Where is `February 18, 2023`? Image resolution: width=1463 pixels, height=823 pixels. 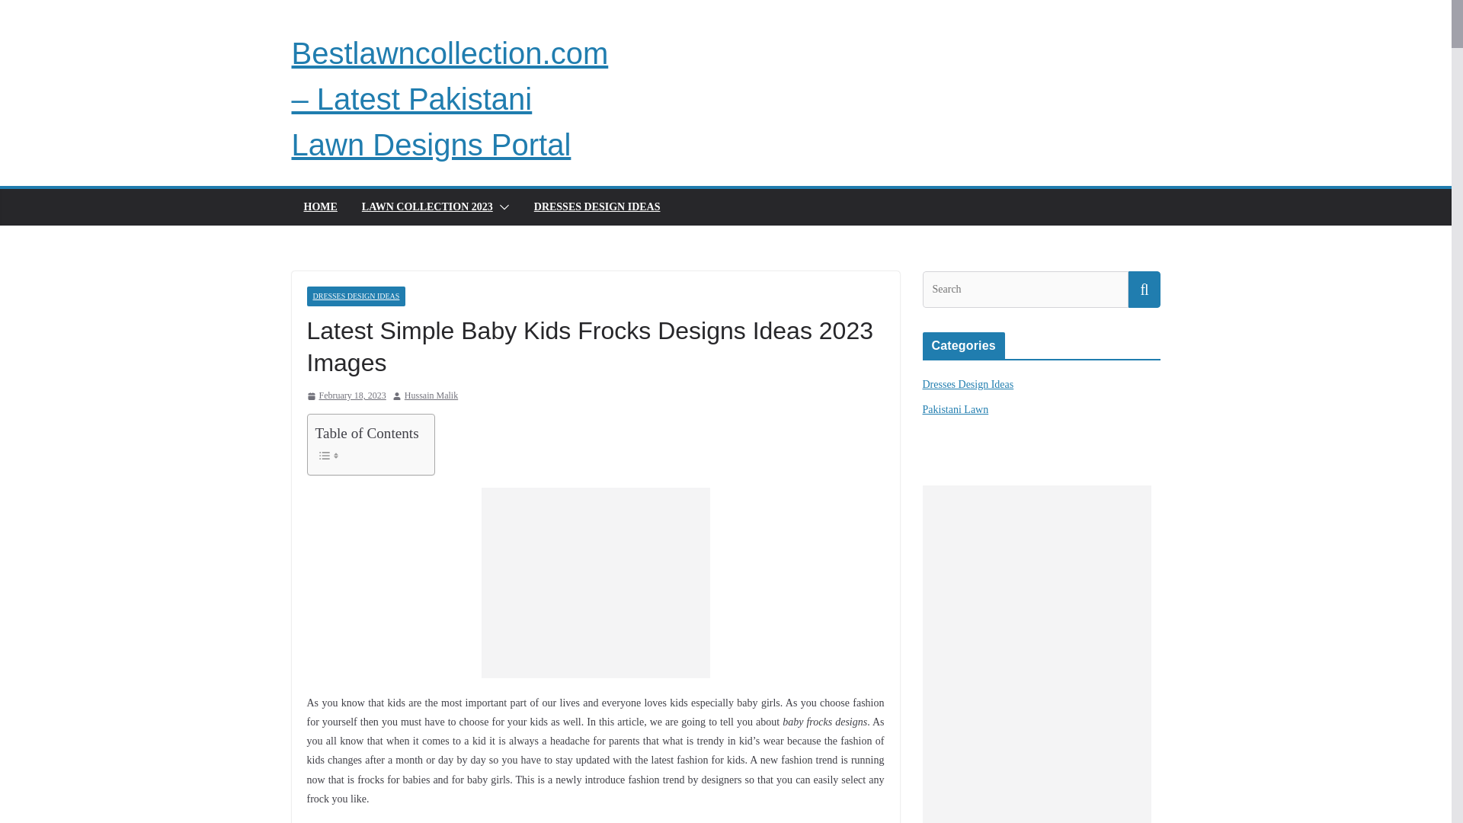 February 18, 2023 is located at coordinates (346, 396).